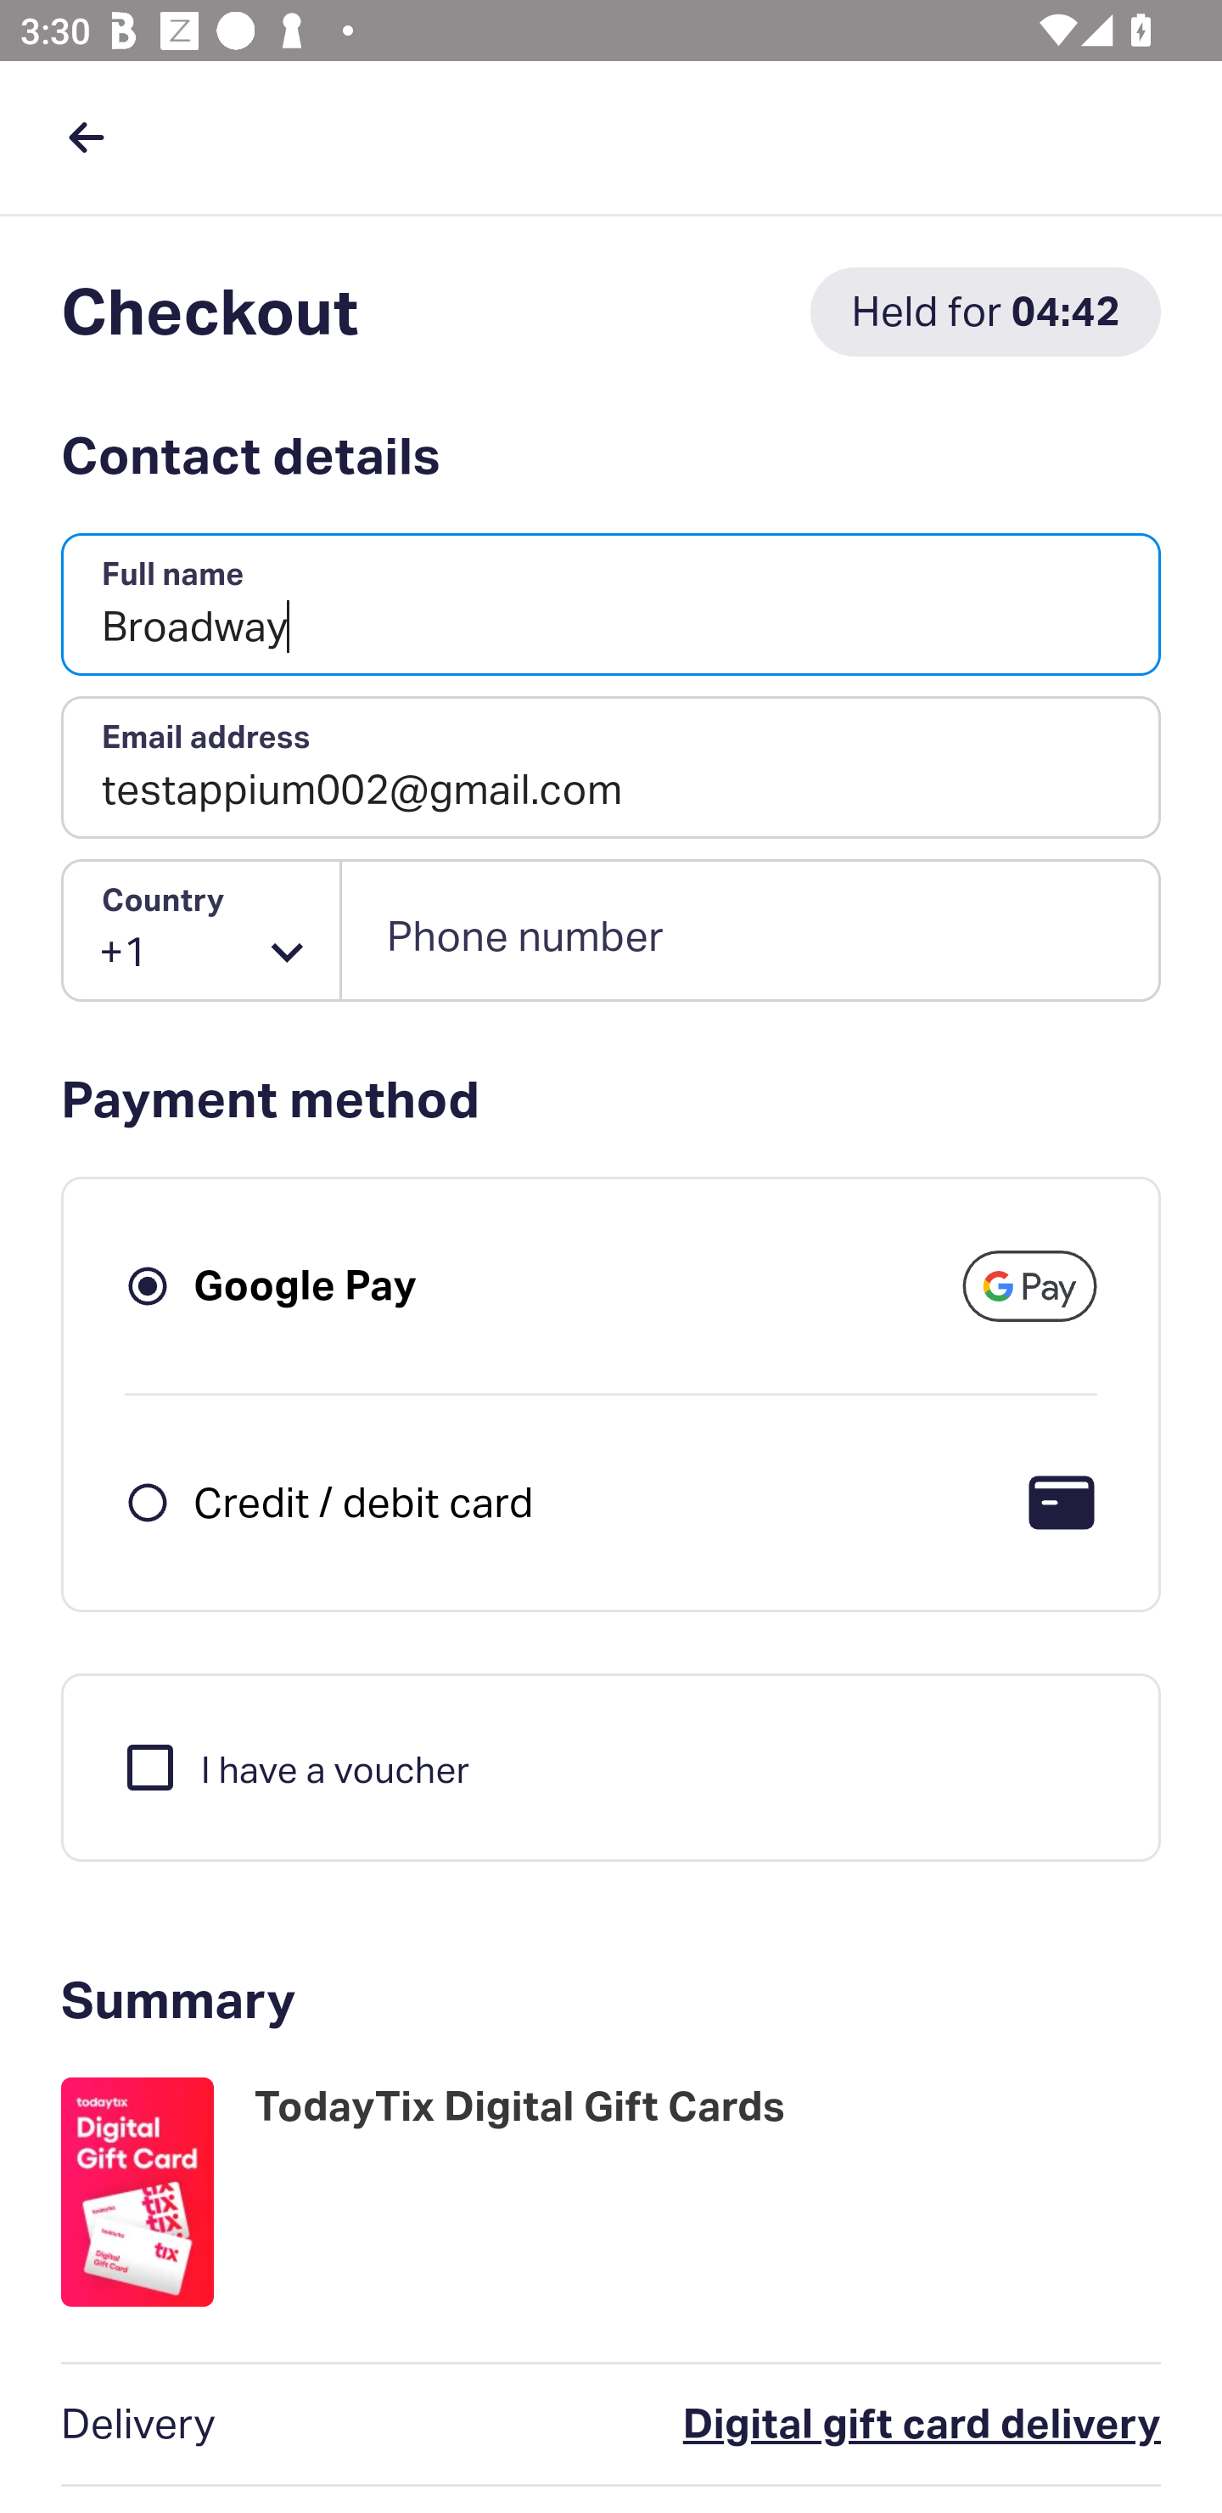 This screenshot has width=1222, height=2513. Describe the element at coordinates (611, 605) in the screenshot. I see `Broadway` at that location.